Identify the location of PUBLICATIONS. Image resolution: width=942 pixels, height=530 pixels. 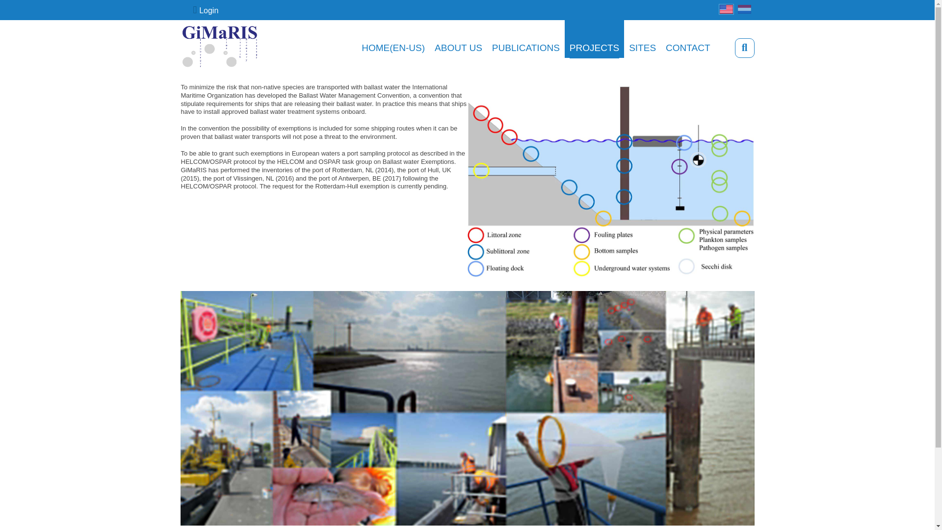
(525, 47).